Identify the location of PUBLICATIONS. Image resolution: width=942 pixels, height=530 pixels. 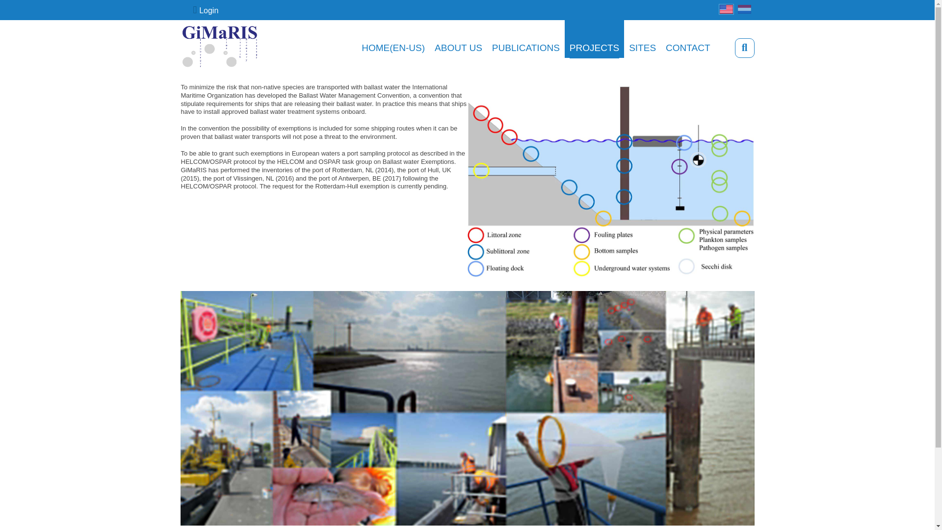
(525, 47).